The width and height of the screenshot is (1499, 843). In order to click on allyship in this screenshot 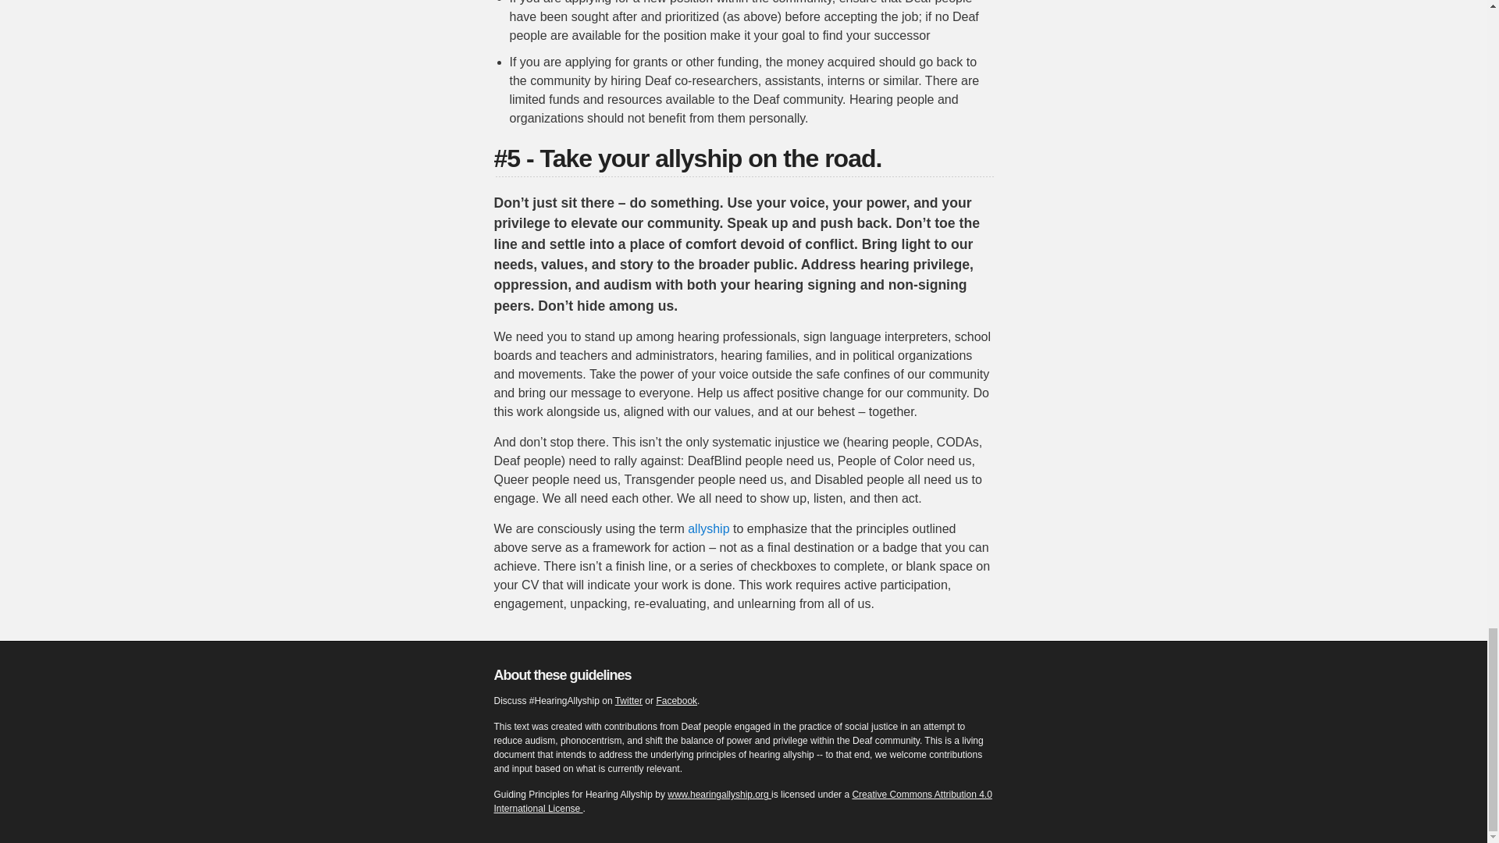, I will do `click(708, 528)`.